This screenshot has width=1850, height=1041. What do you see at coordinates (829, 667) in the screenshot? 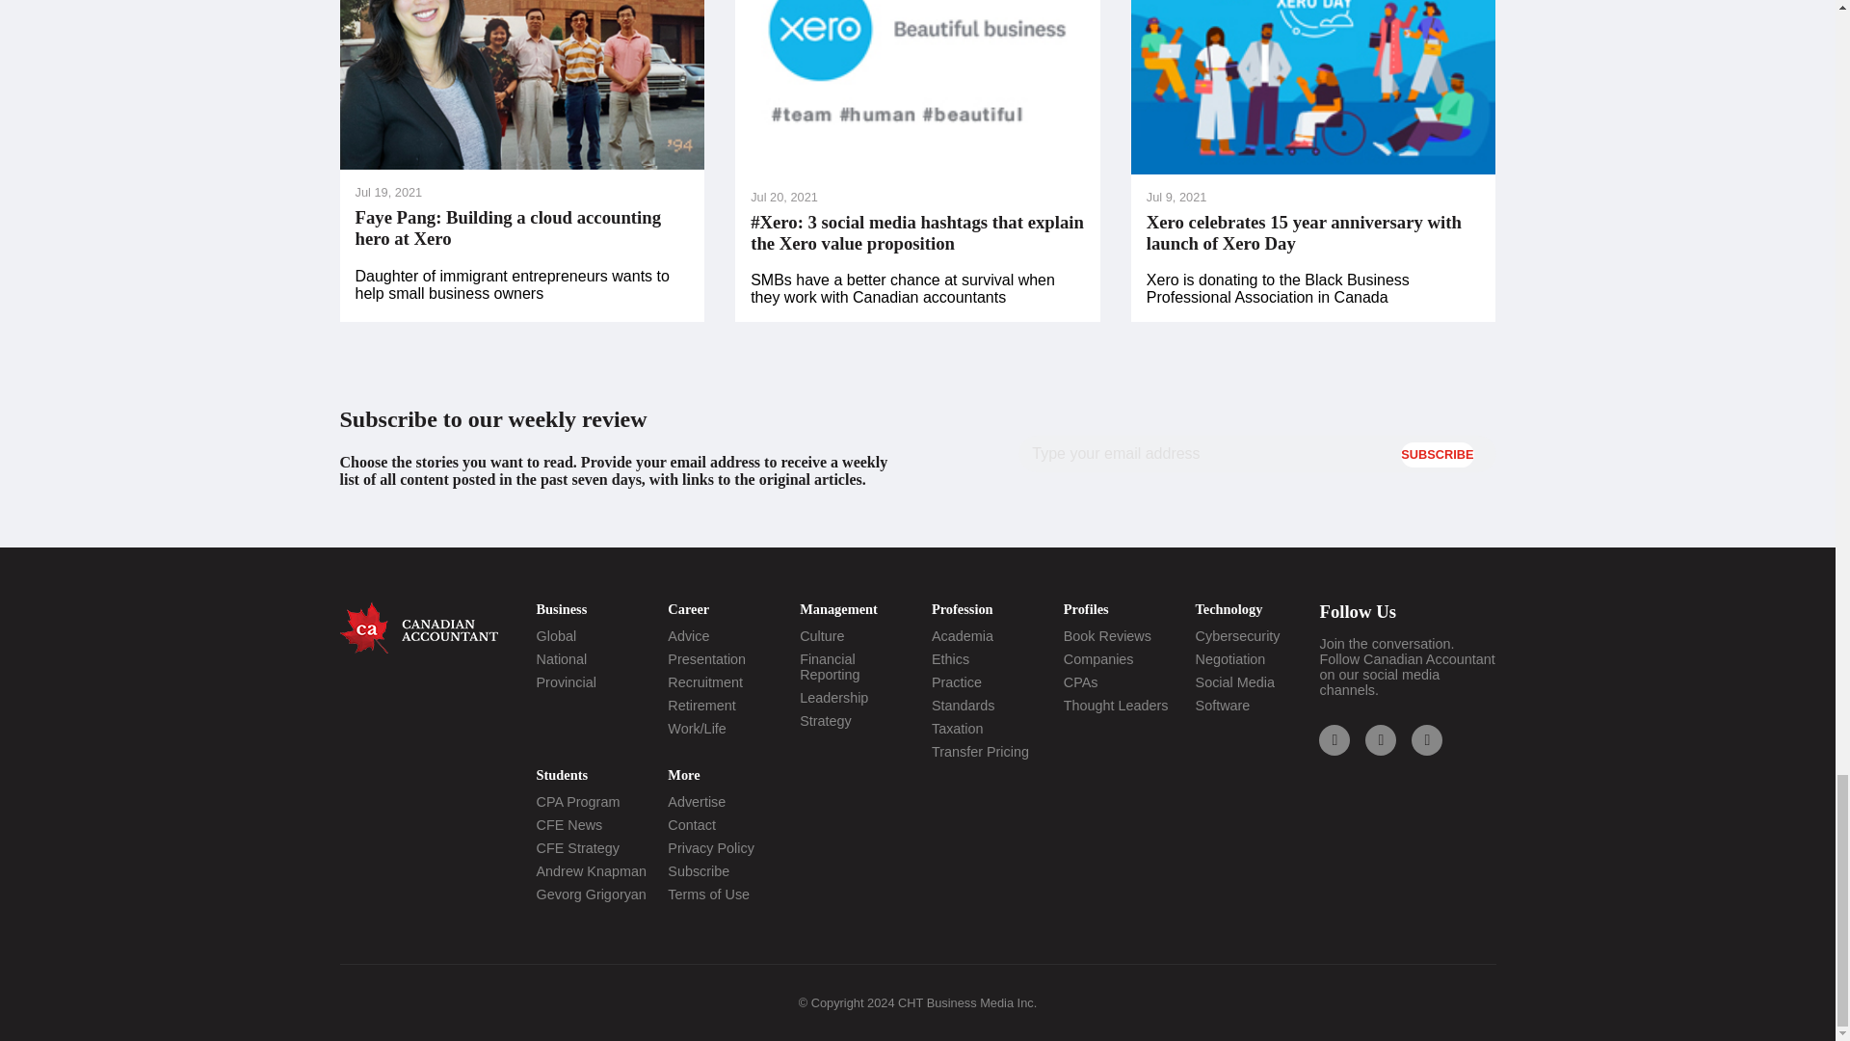
I see `Financial Reporting` at bounding box center [829, 667].